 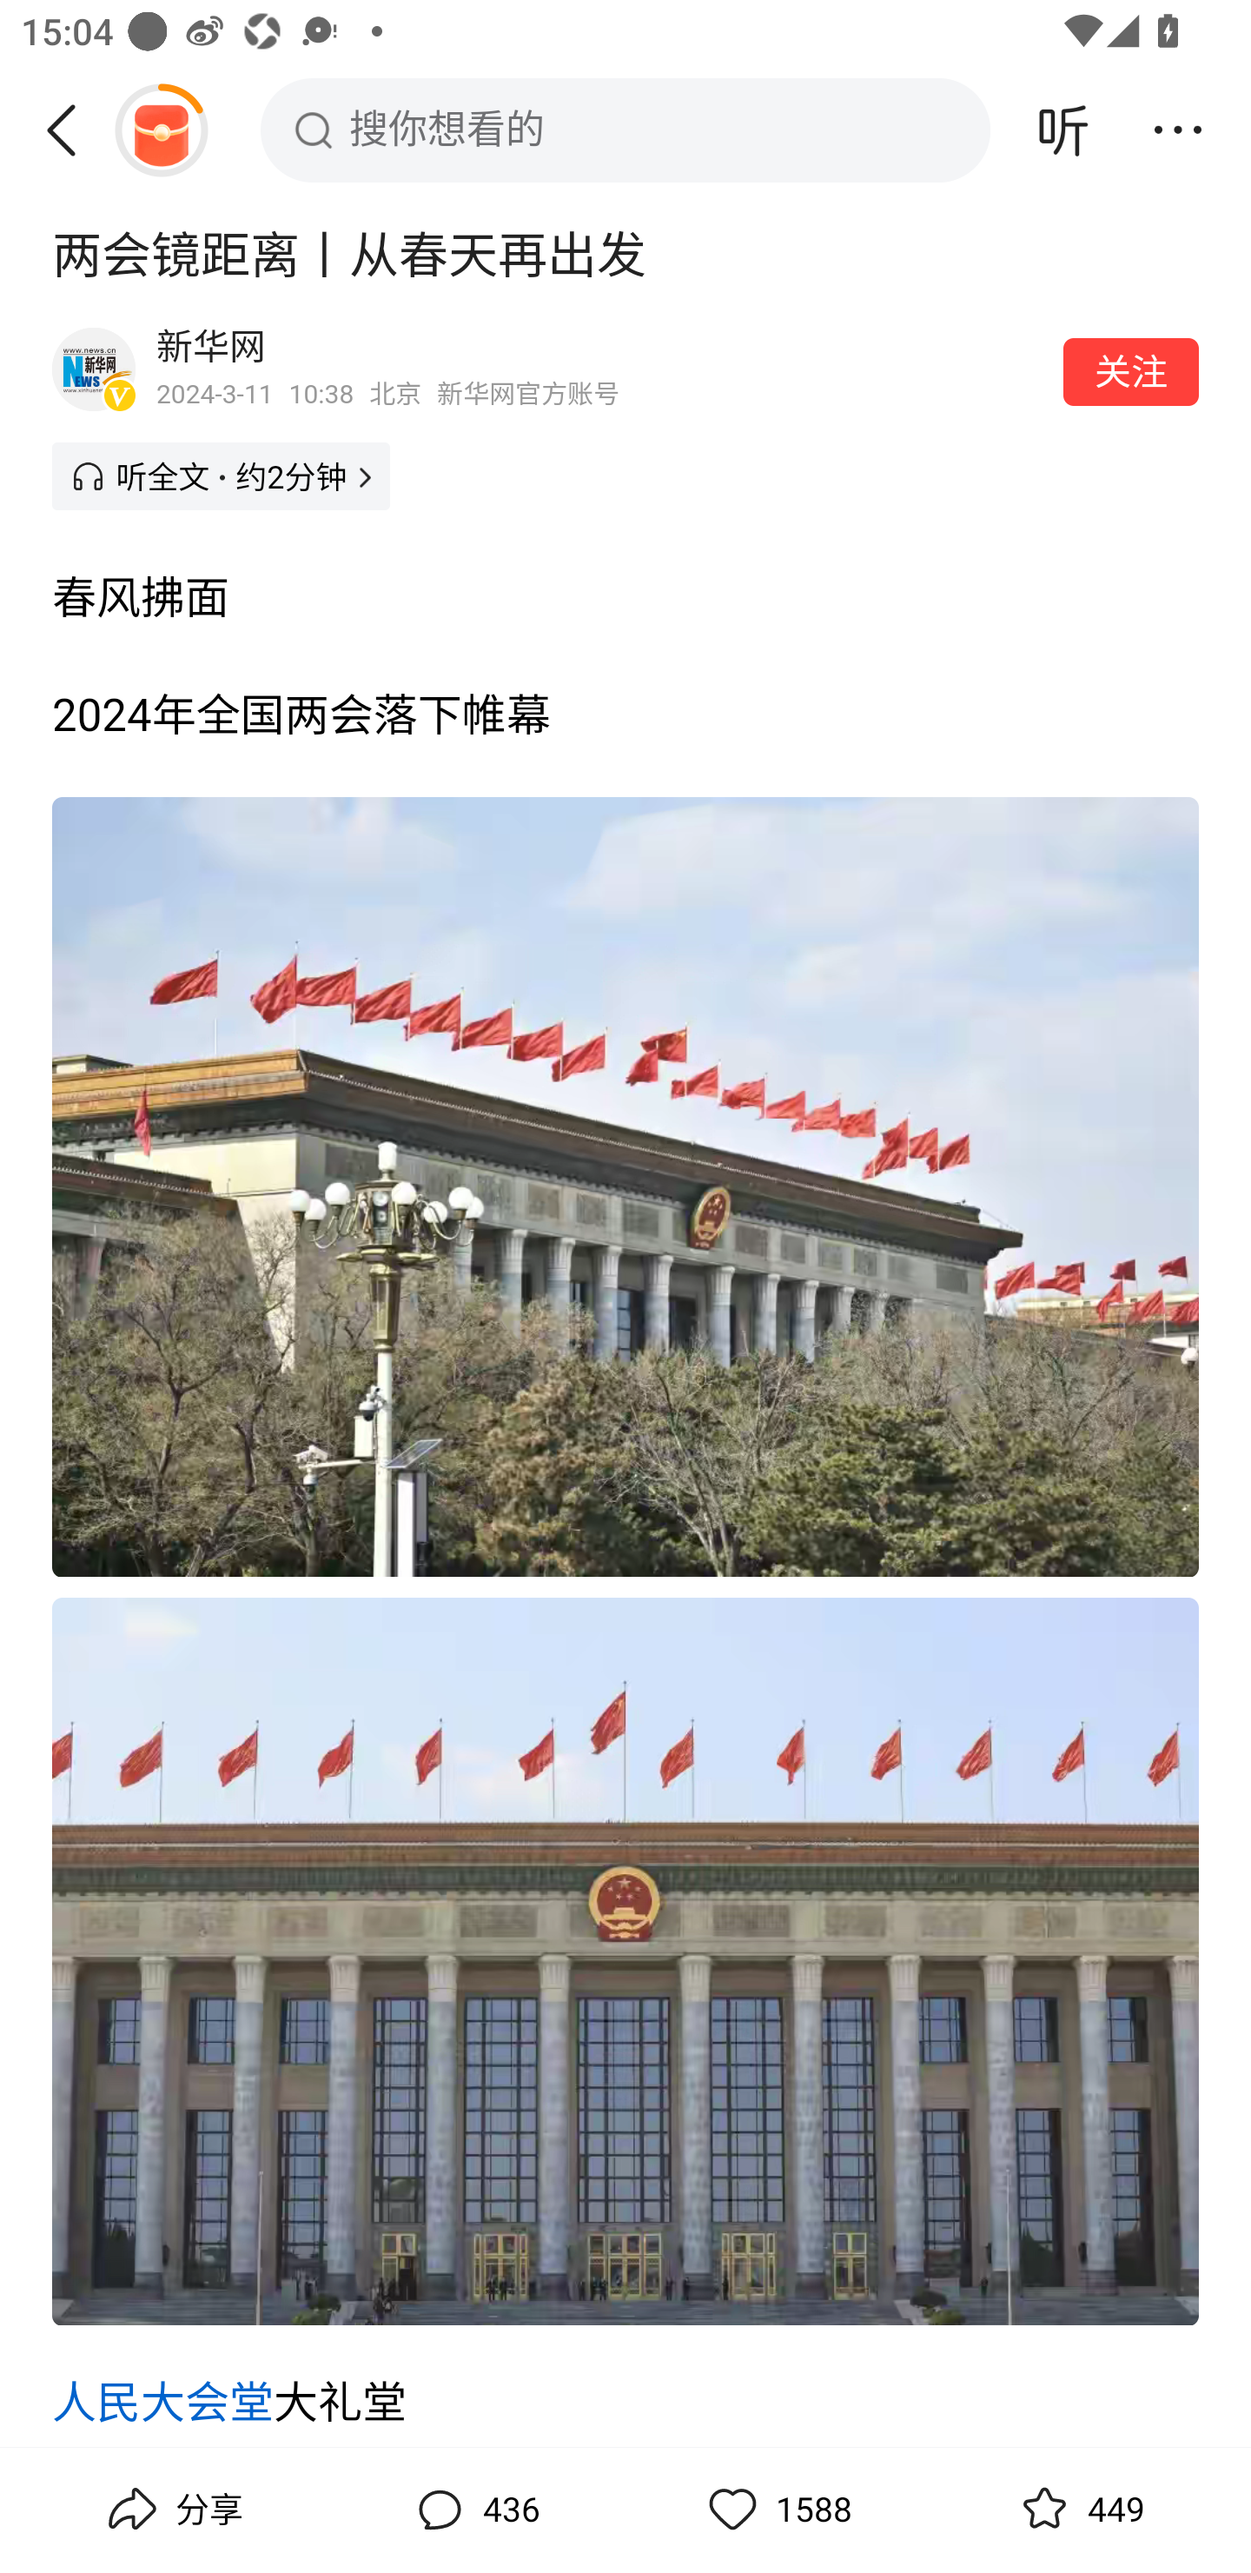 What do you see at coordinates (72, 130) in the screenshot?
I see `返回` at bounding box center [72, 130].